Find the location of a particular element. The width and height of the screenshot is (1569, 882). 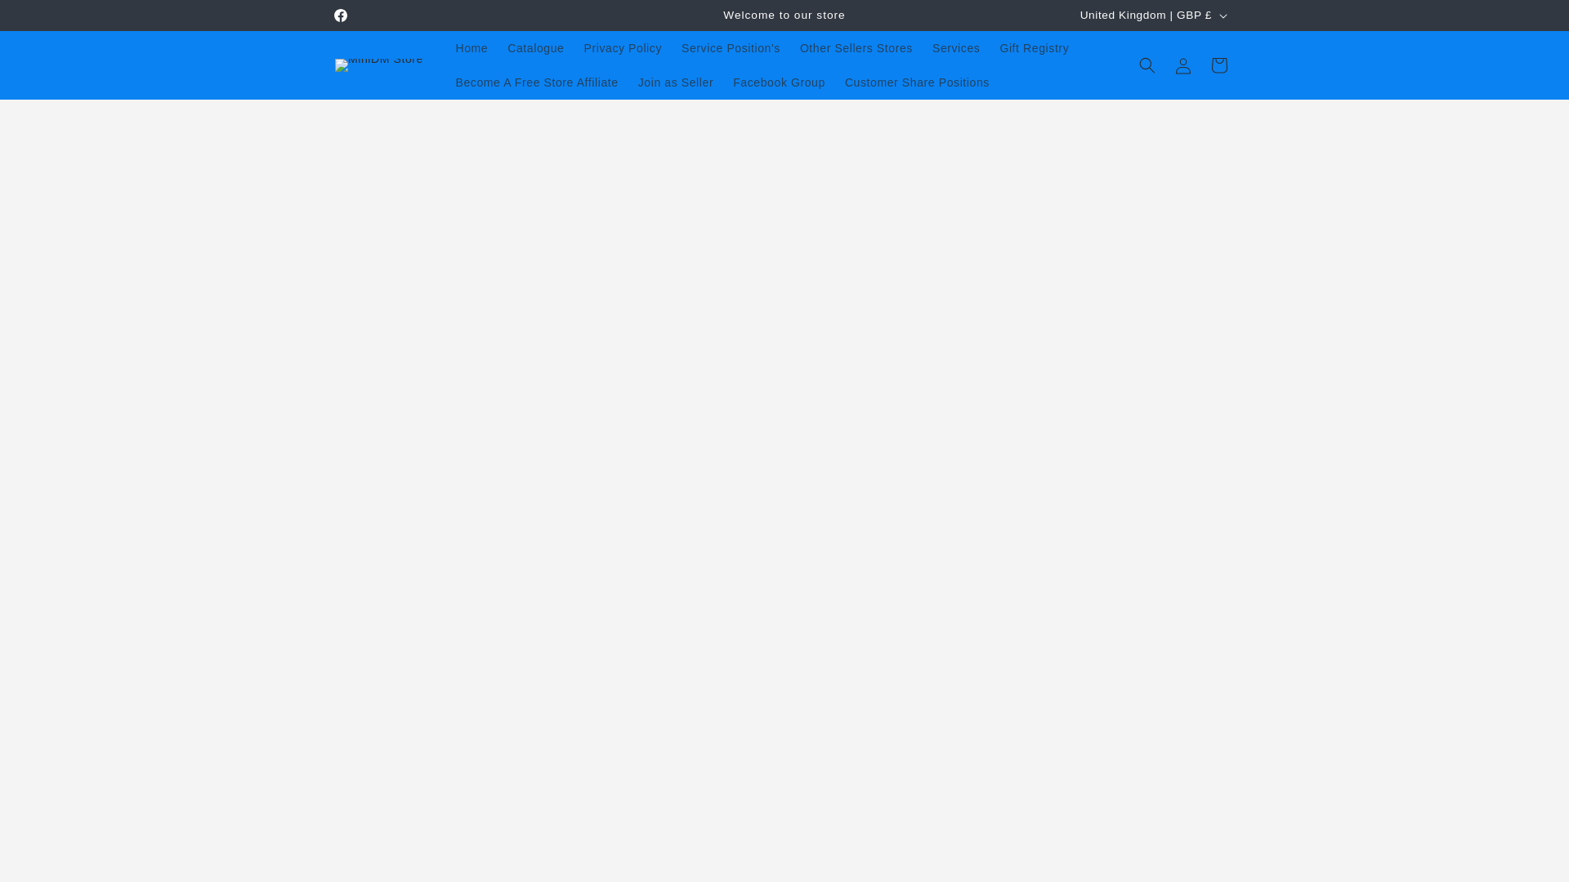

Log in is located at coordinates (1183, 65).